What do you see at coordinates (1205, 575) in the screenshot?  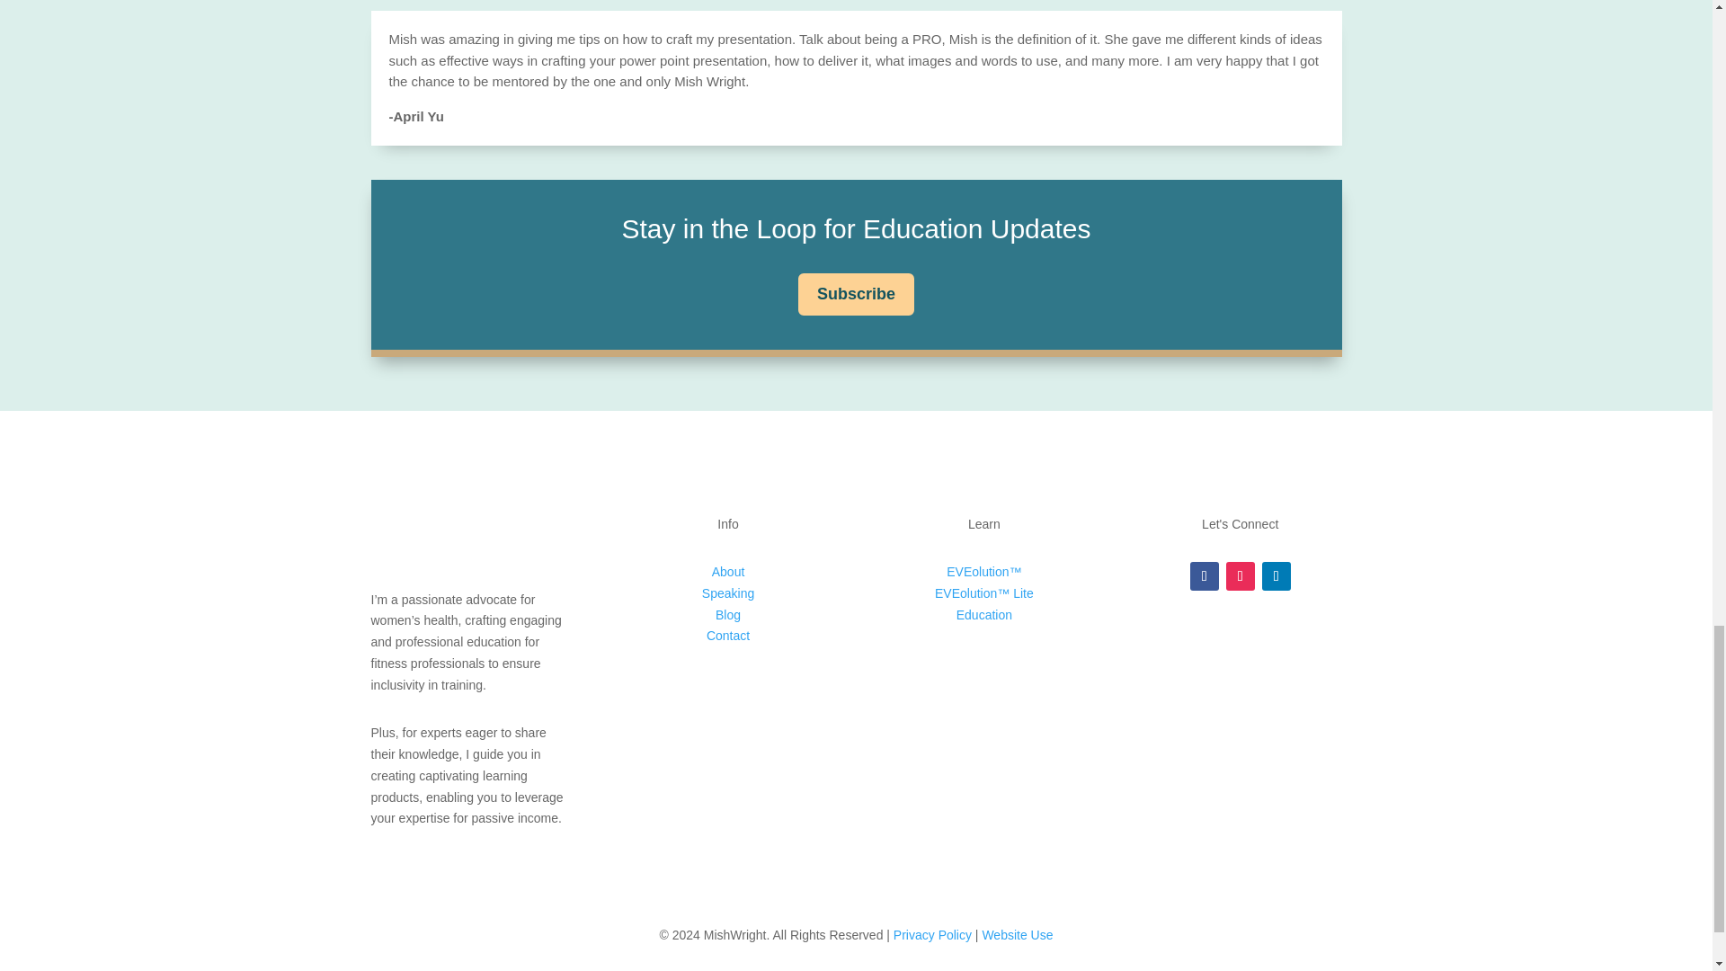 I see `Follow on Facebook` at bounding box center [1205, 575].